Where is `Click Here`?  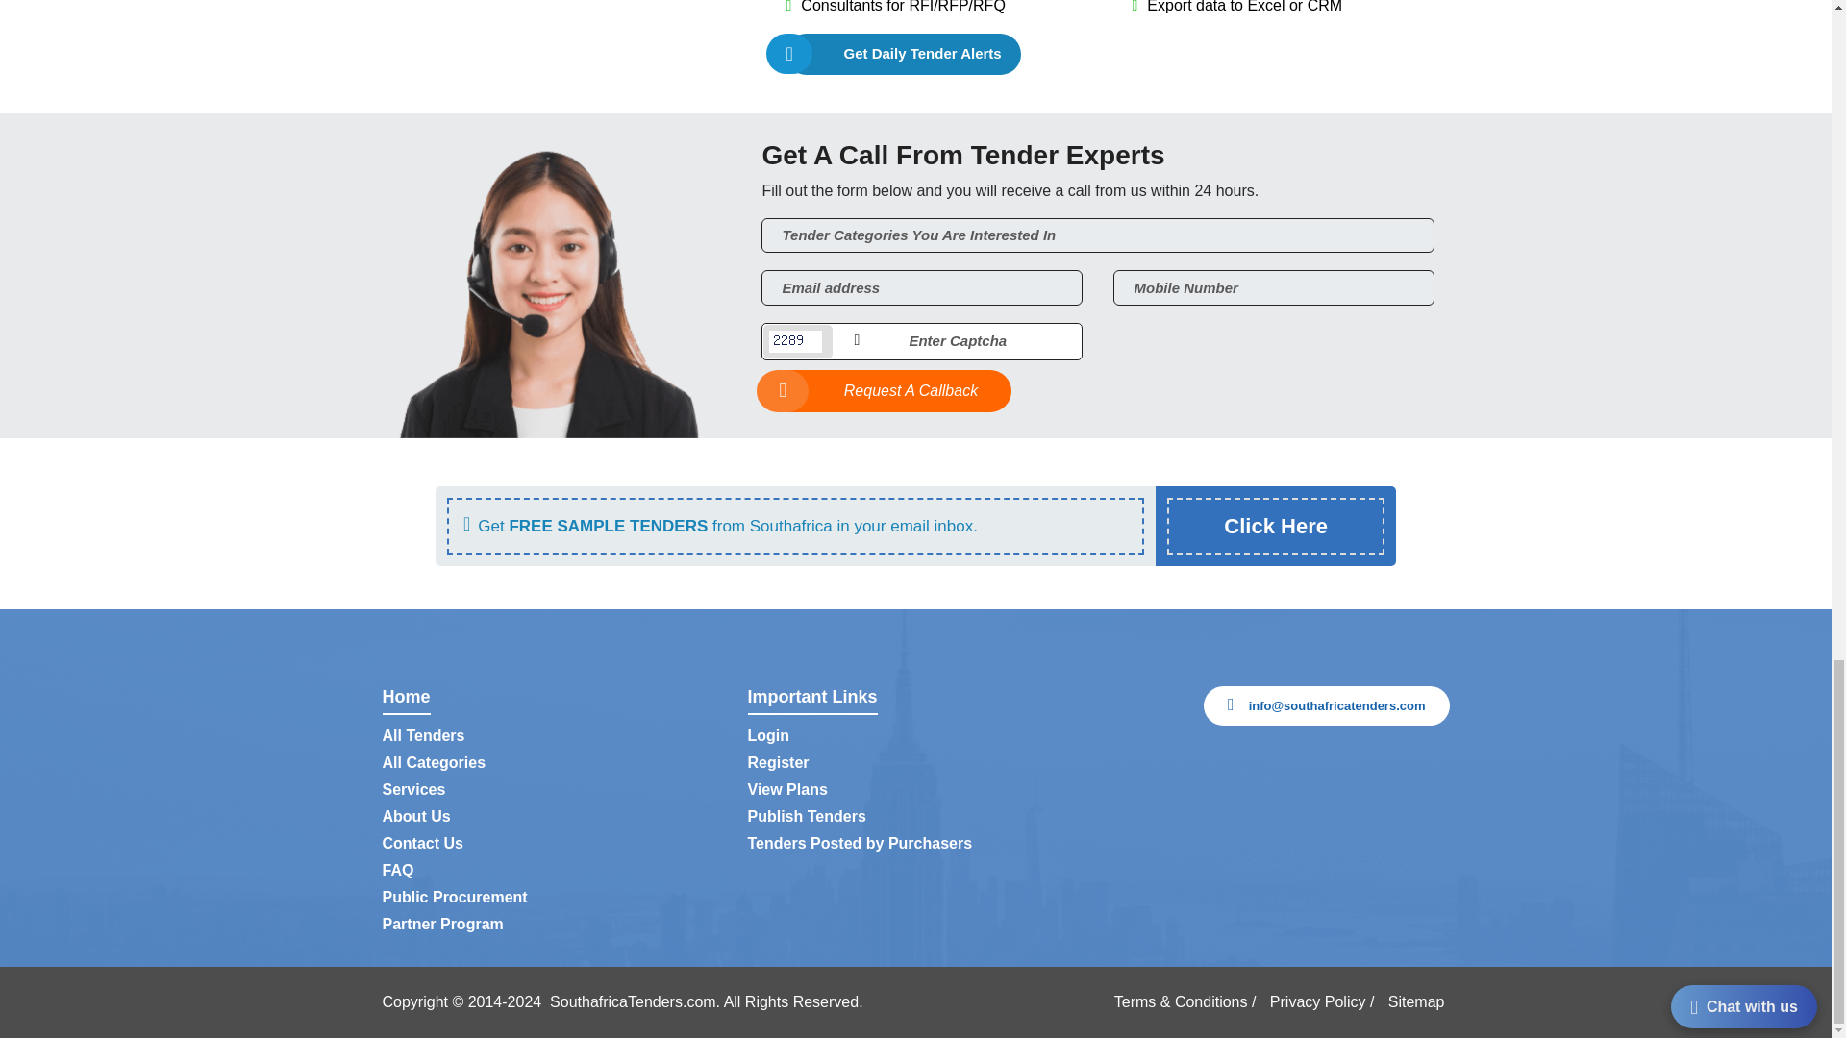
Click Here is located at coordinates (1275, 526).